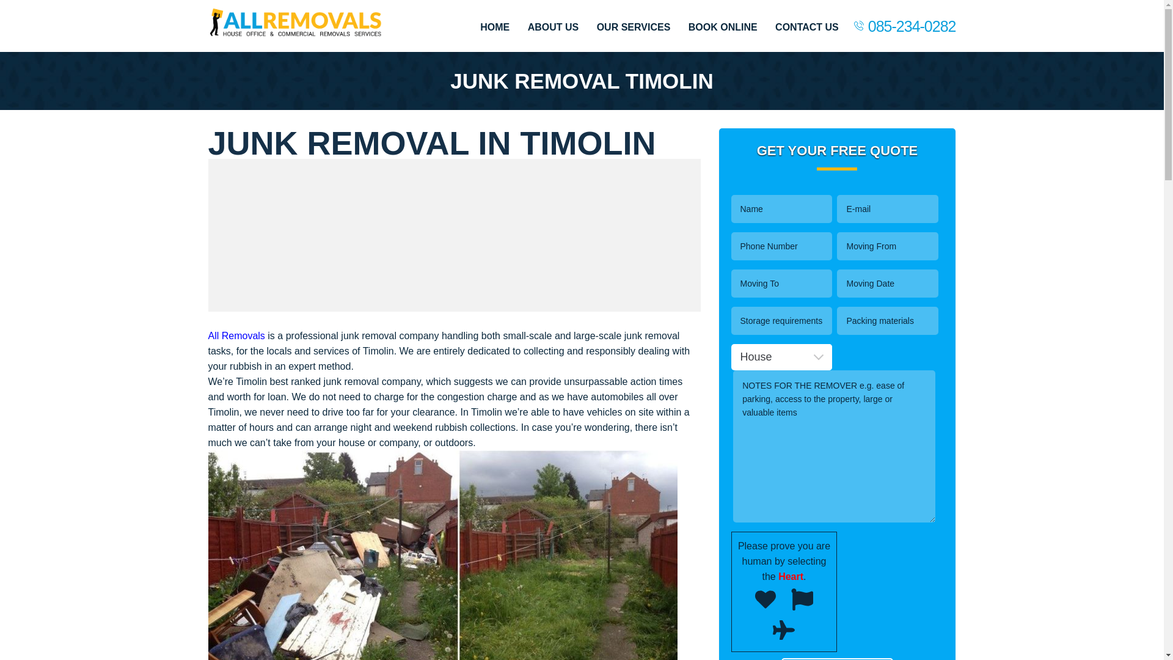 The width and height of the screenshot is (1173, 660). I want to click on CONTACT US, so click(806, 27).